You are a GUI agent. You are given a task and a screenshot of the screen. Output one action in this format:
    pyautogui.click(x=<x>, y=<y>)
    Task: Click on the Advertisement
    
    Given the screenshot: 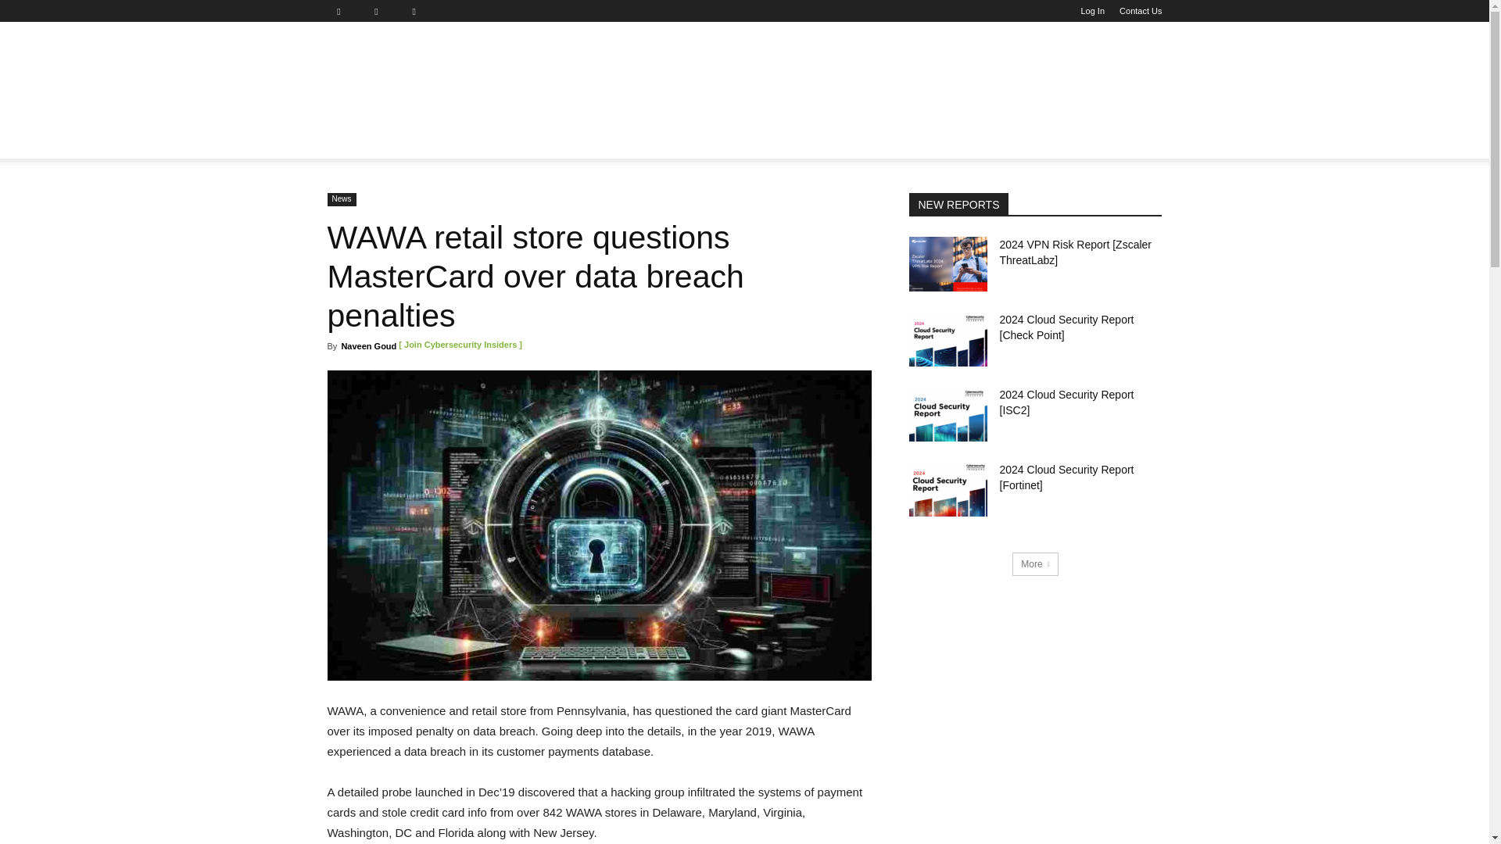 What is the action you would take?
    pyautogui.click(x=854, y=78)
    